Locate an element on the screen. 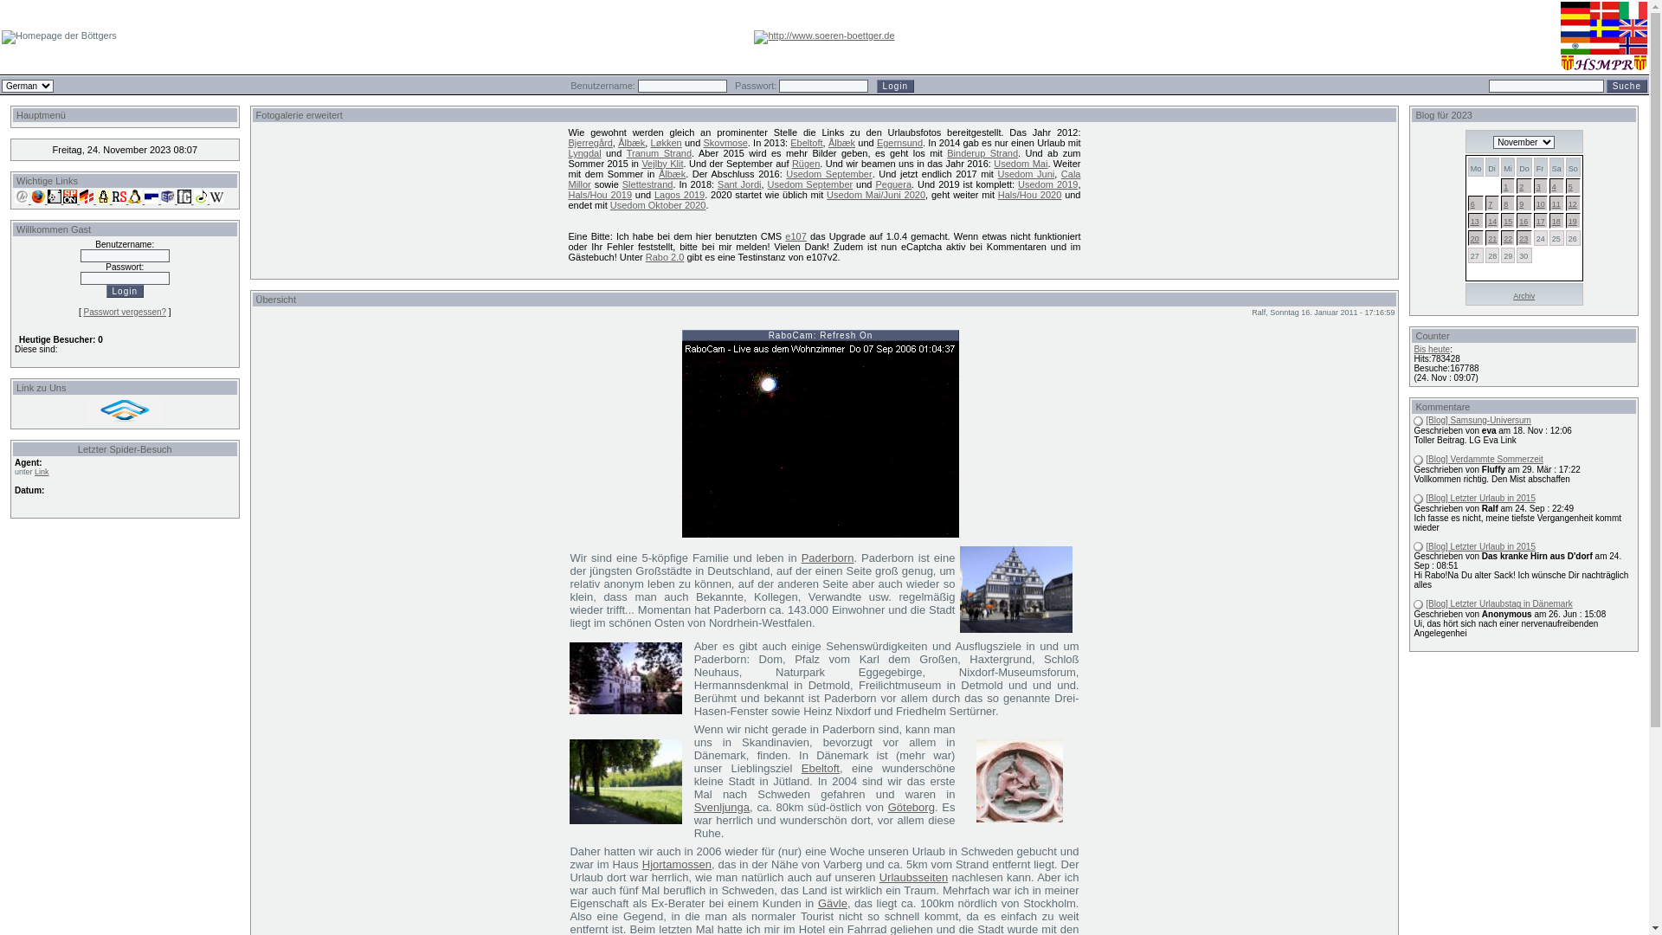 The height and width of the screenshot is (935, 1662). Usedom September is located at coordinates (829, 174).